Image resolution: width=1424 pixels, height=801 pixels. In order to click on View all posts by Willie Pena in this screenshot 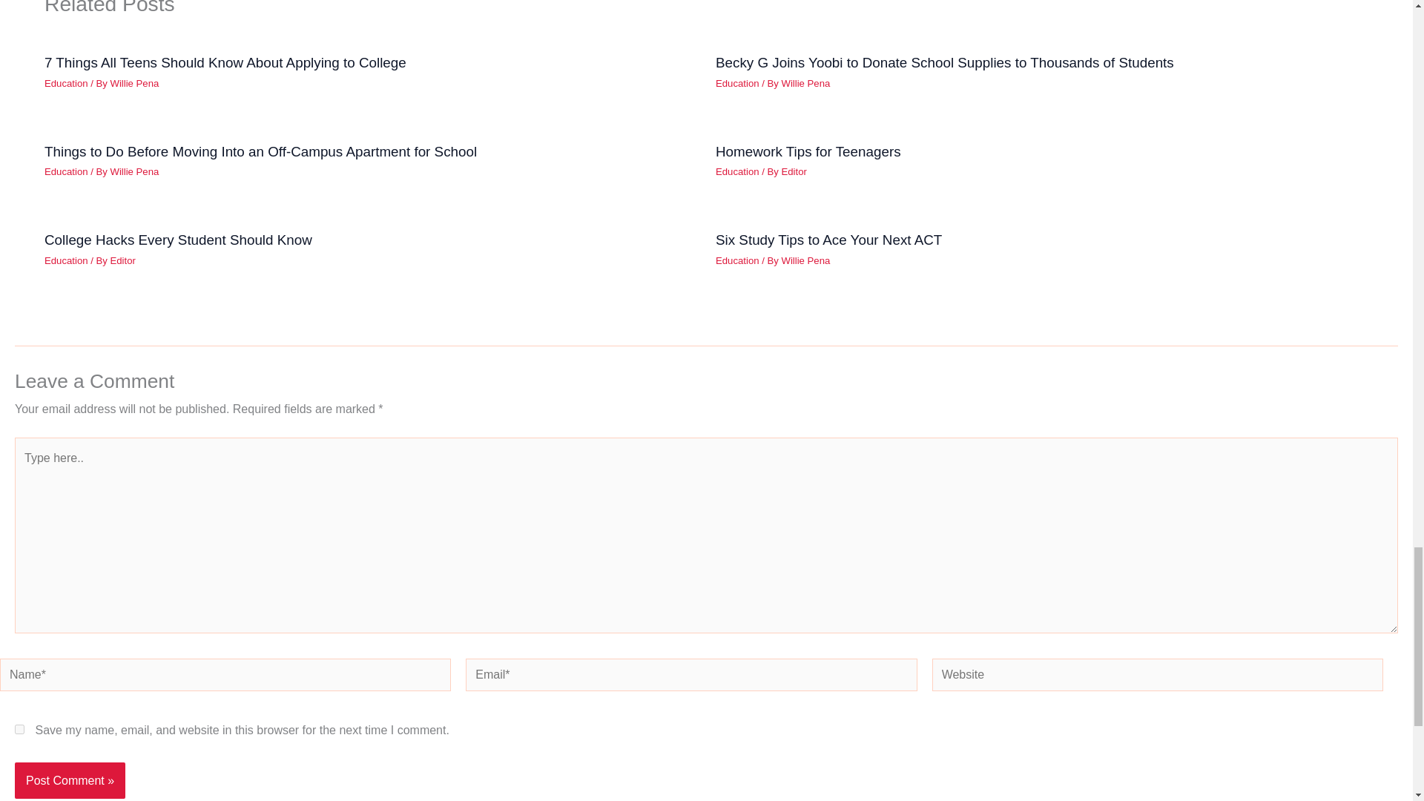, I will do `click(805, 83)`.